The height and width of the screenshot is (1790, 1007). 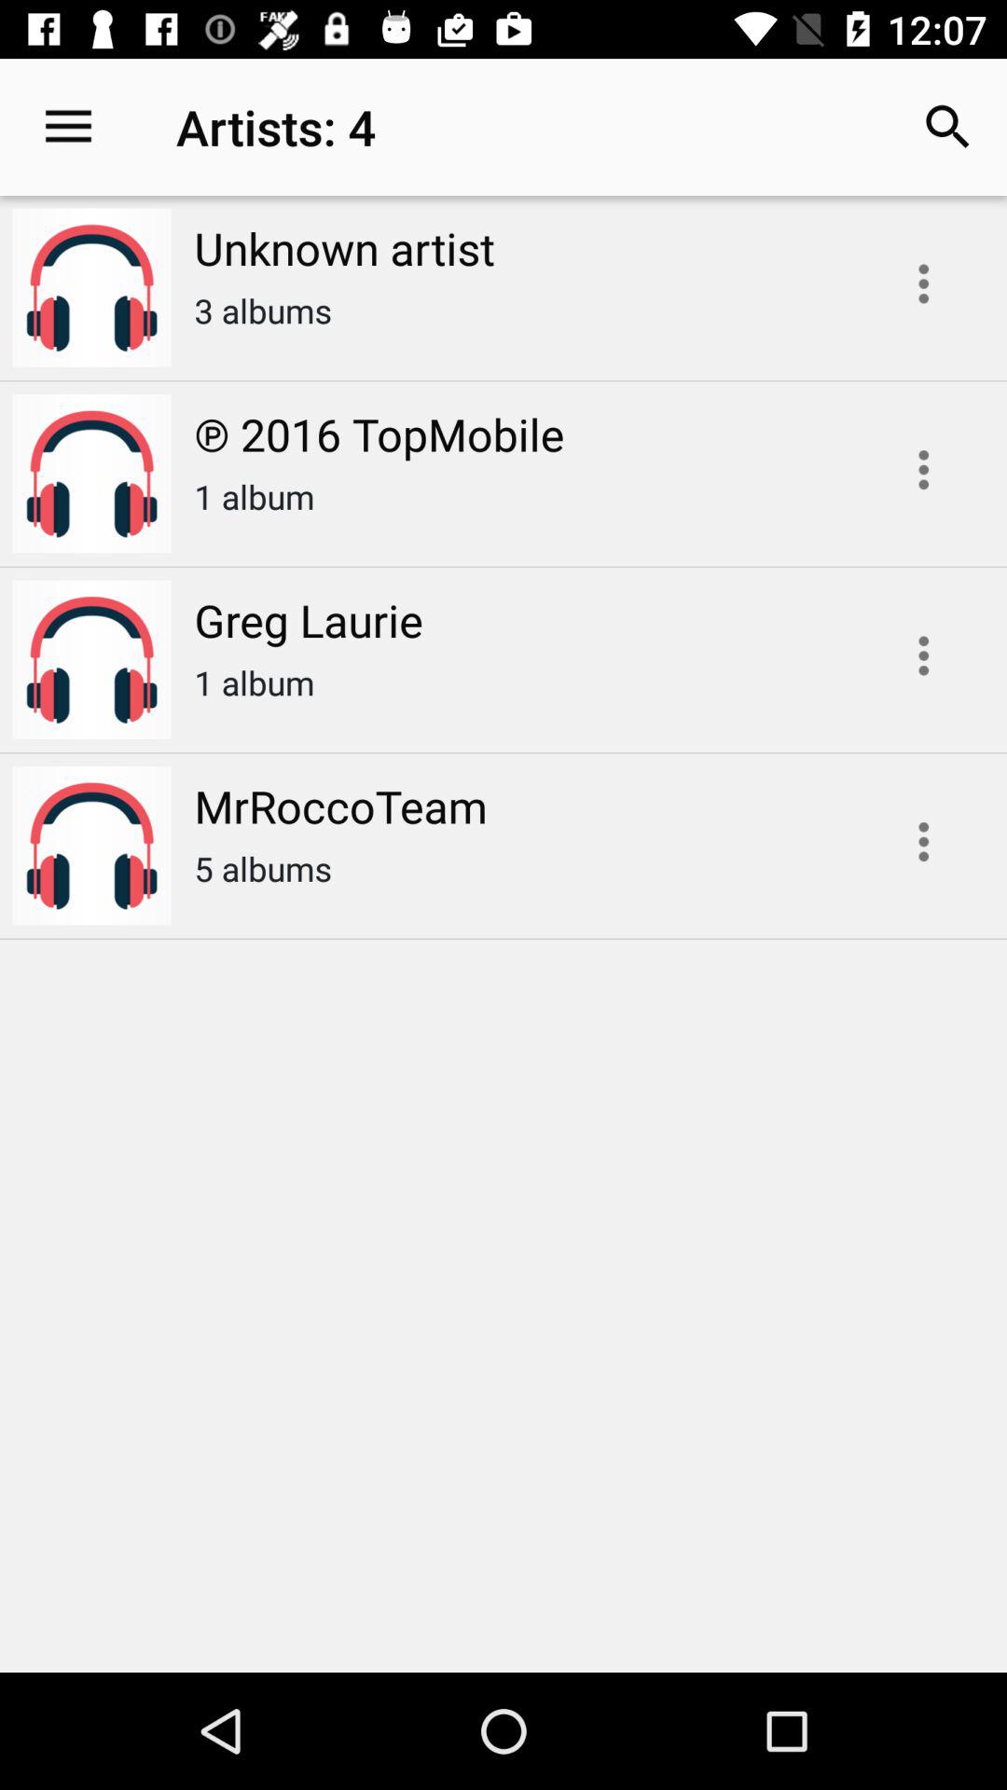 I want to click on show additional options, so click(x=923, y=841).